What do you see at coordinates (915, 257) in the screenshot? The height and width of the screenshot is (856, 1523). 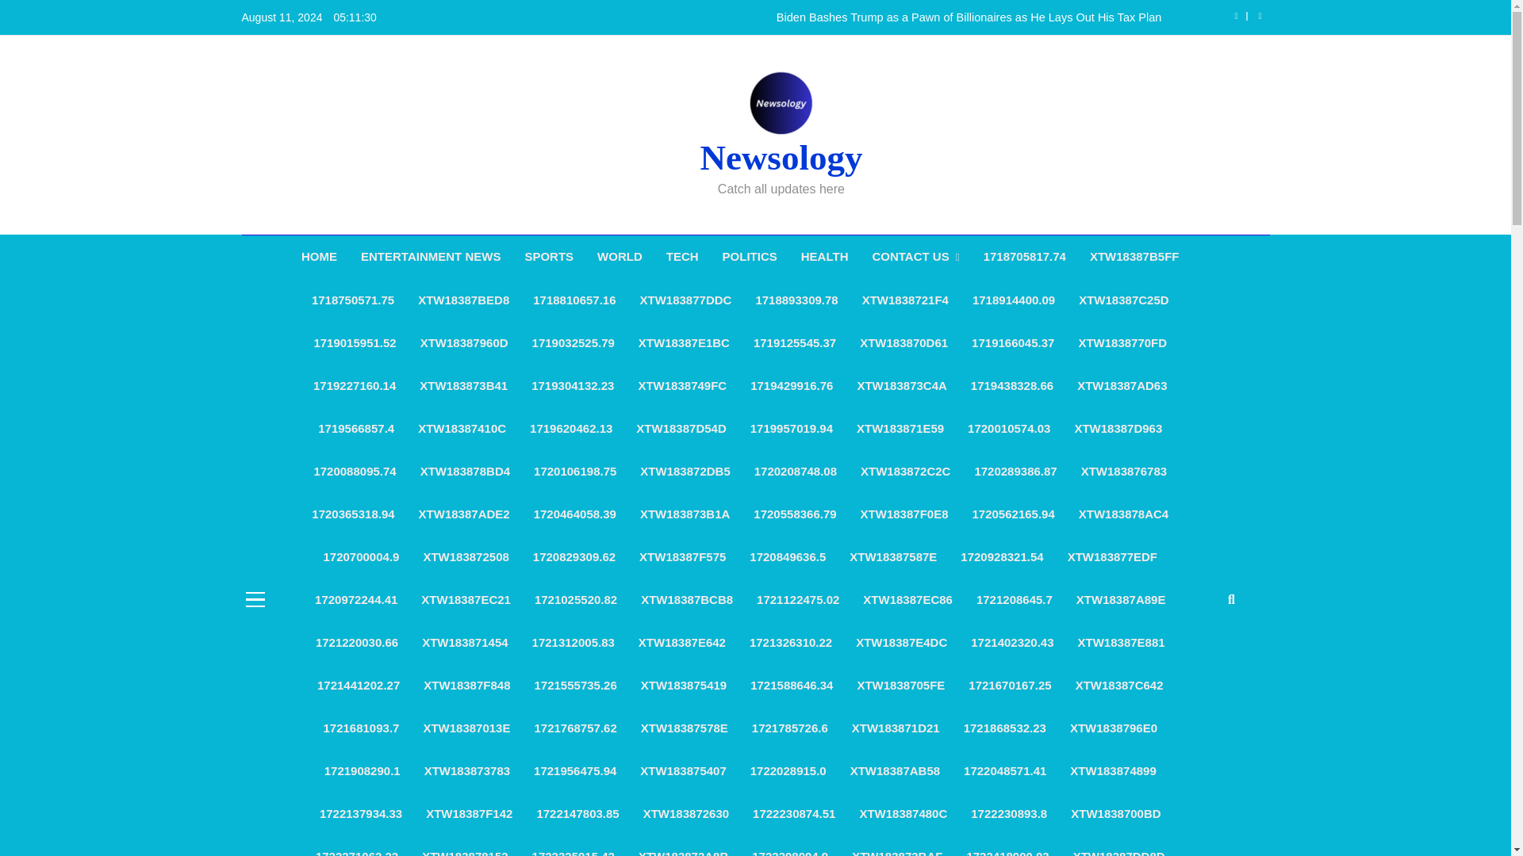 I see `CONTACT US` at bounding box center [915, 257].